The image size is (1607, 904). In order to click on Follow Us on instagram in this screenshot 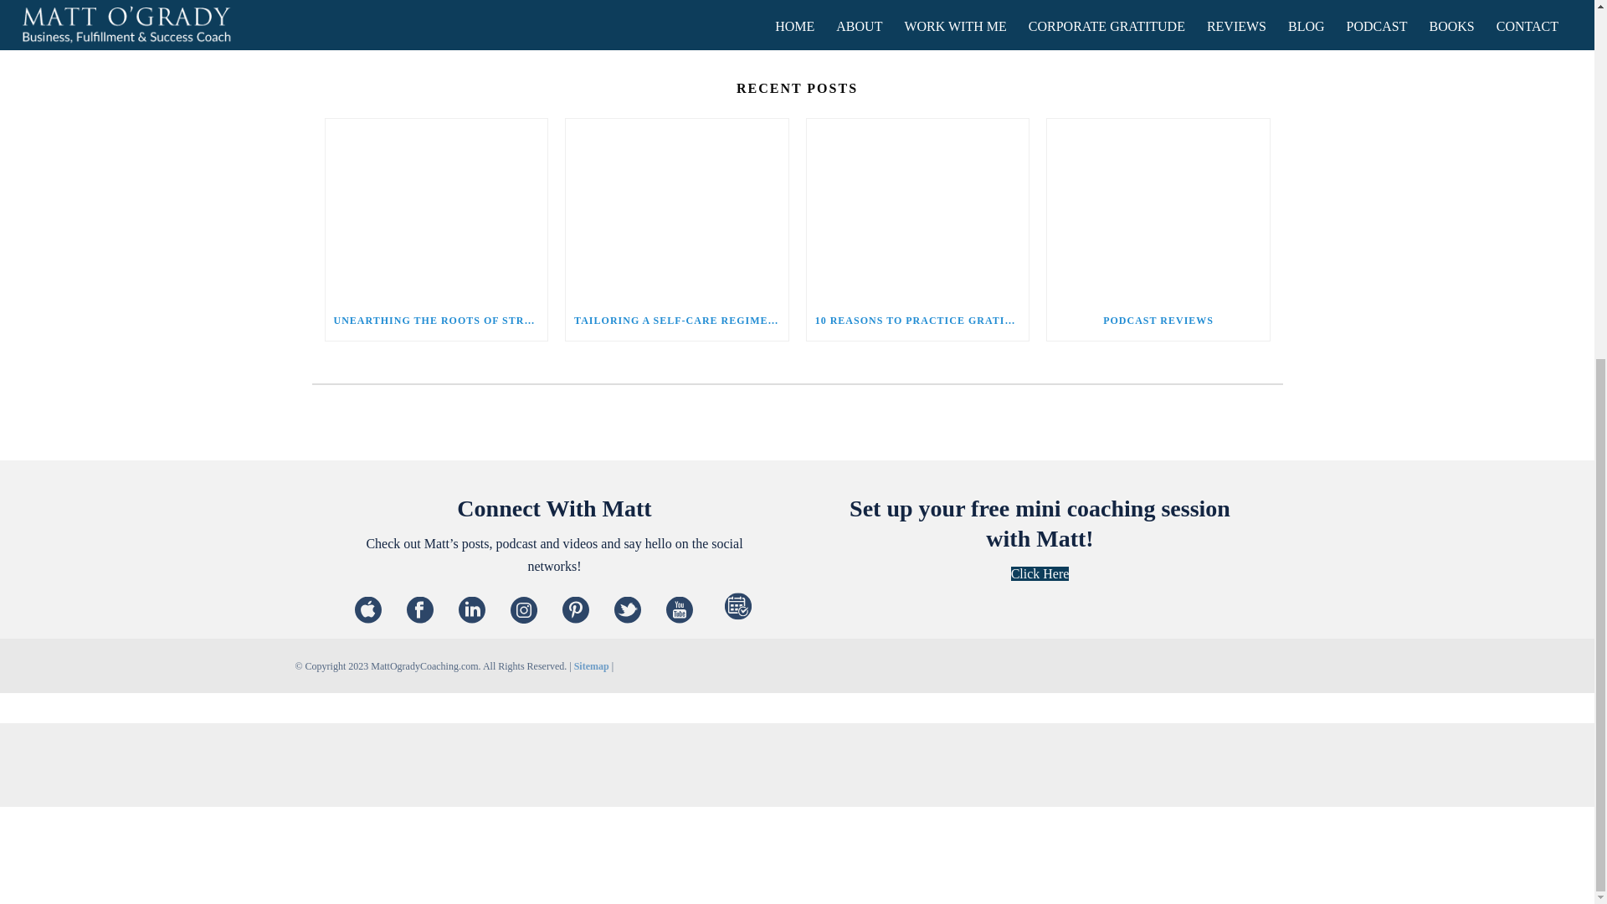, I will do `click(524, 611)`.